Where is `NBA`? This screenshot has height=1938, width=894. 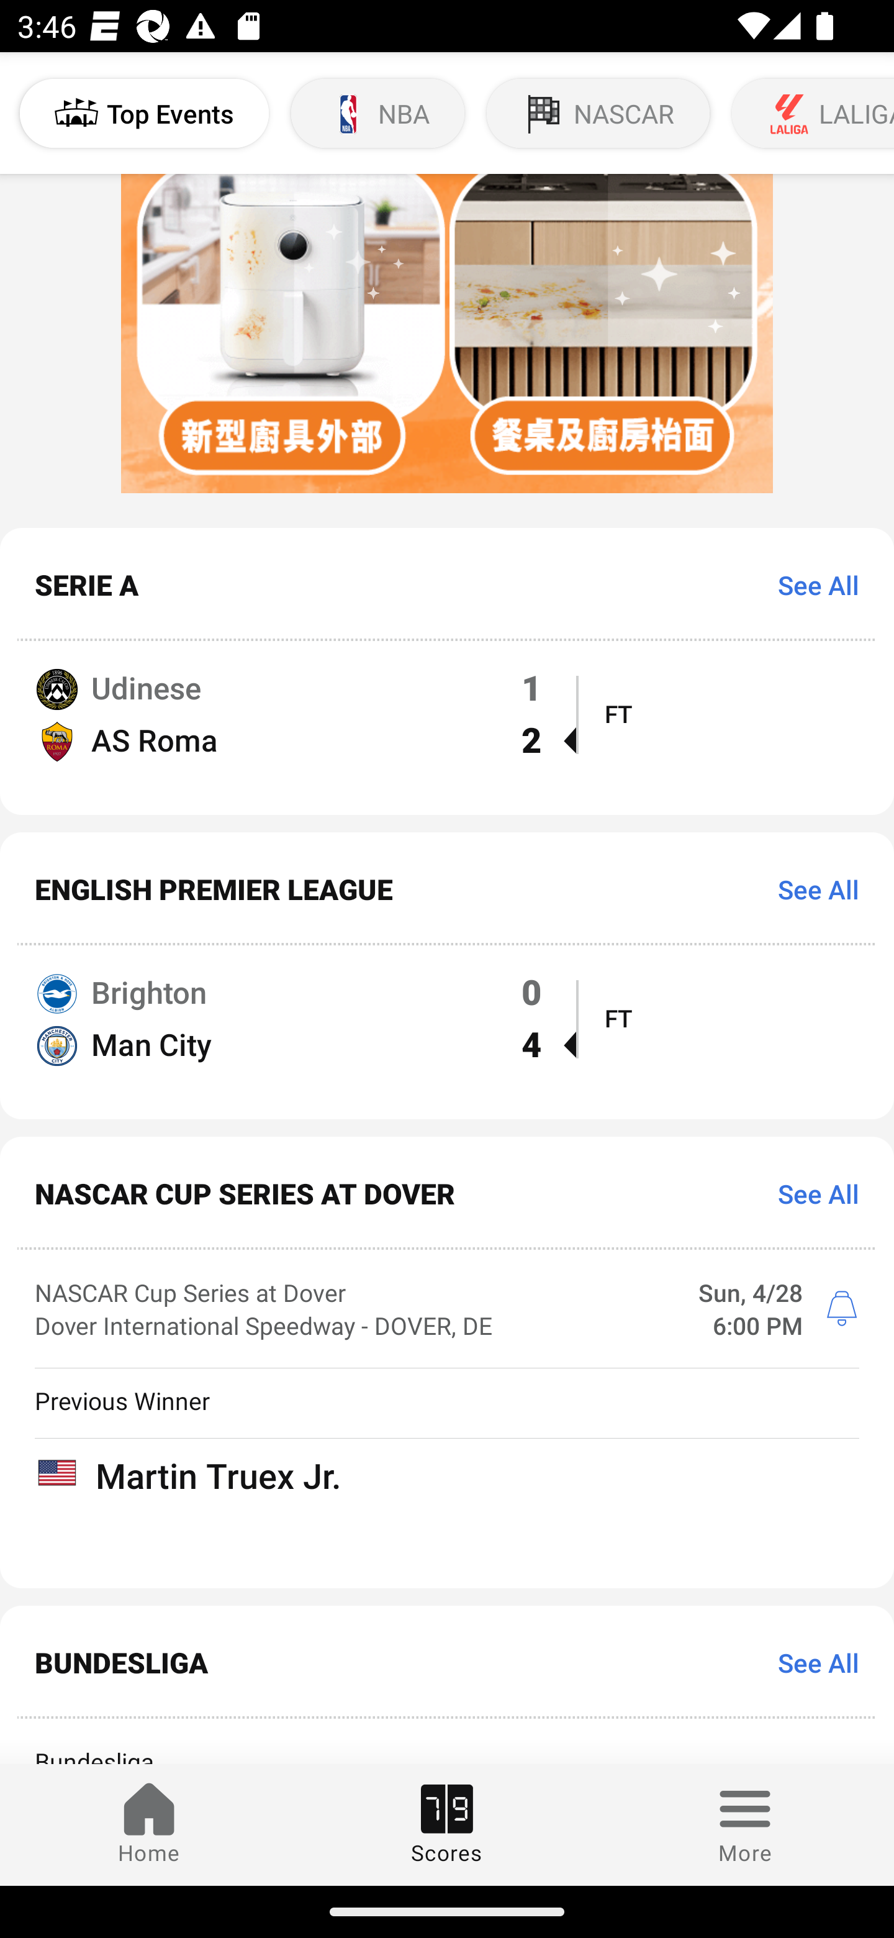
NBA is located at coordinates (377, 113).